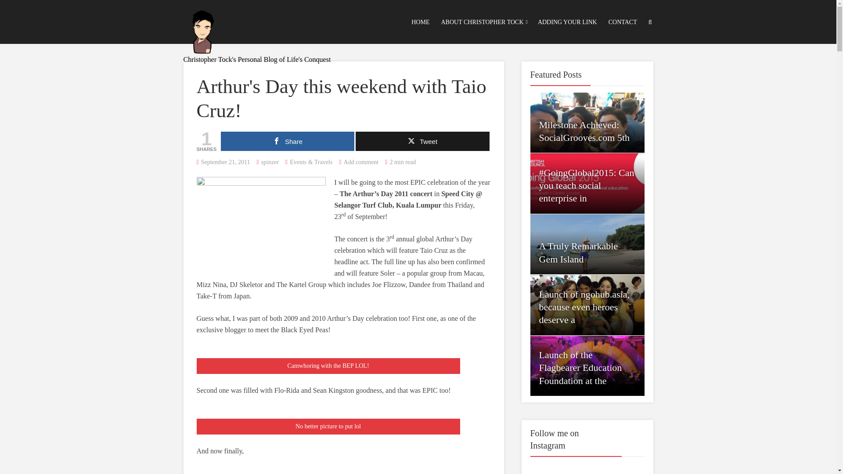 The height and width of the screenshot is (474, 843). I want to click on Tweet, so click(422, 141).